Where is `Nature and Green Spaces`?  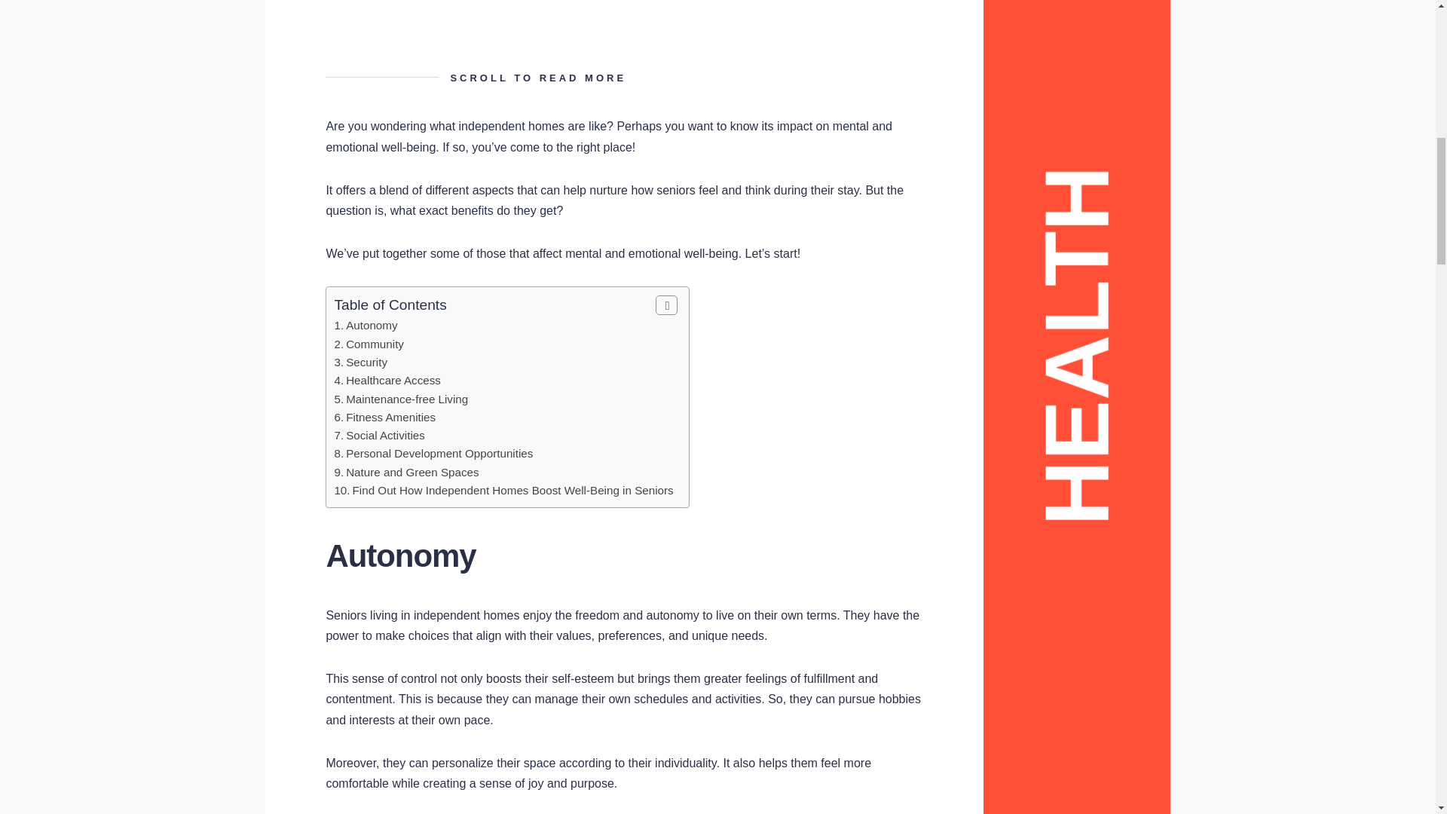 Nature and Green Spaces is located at coordinates (411, 472).